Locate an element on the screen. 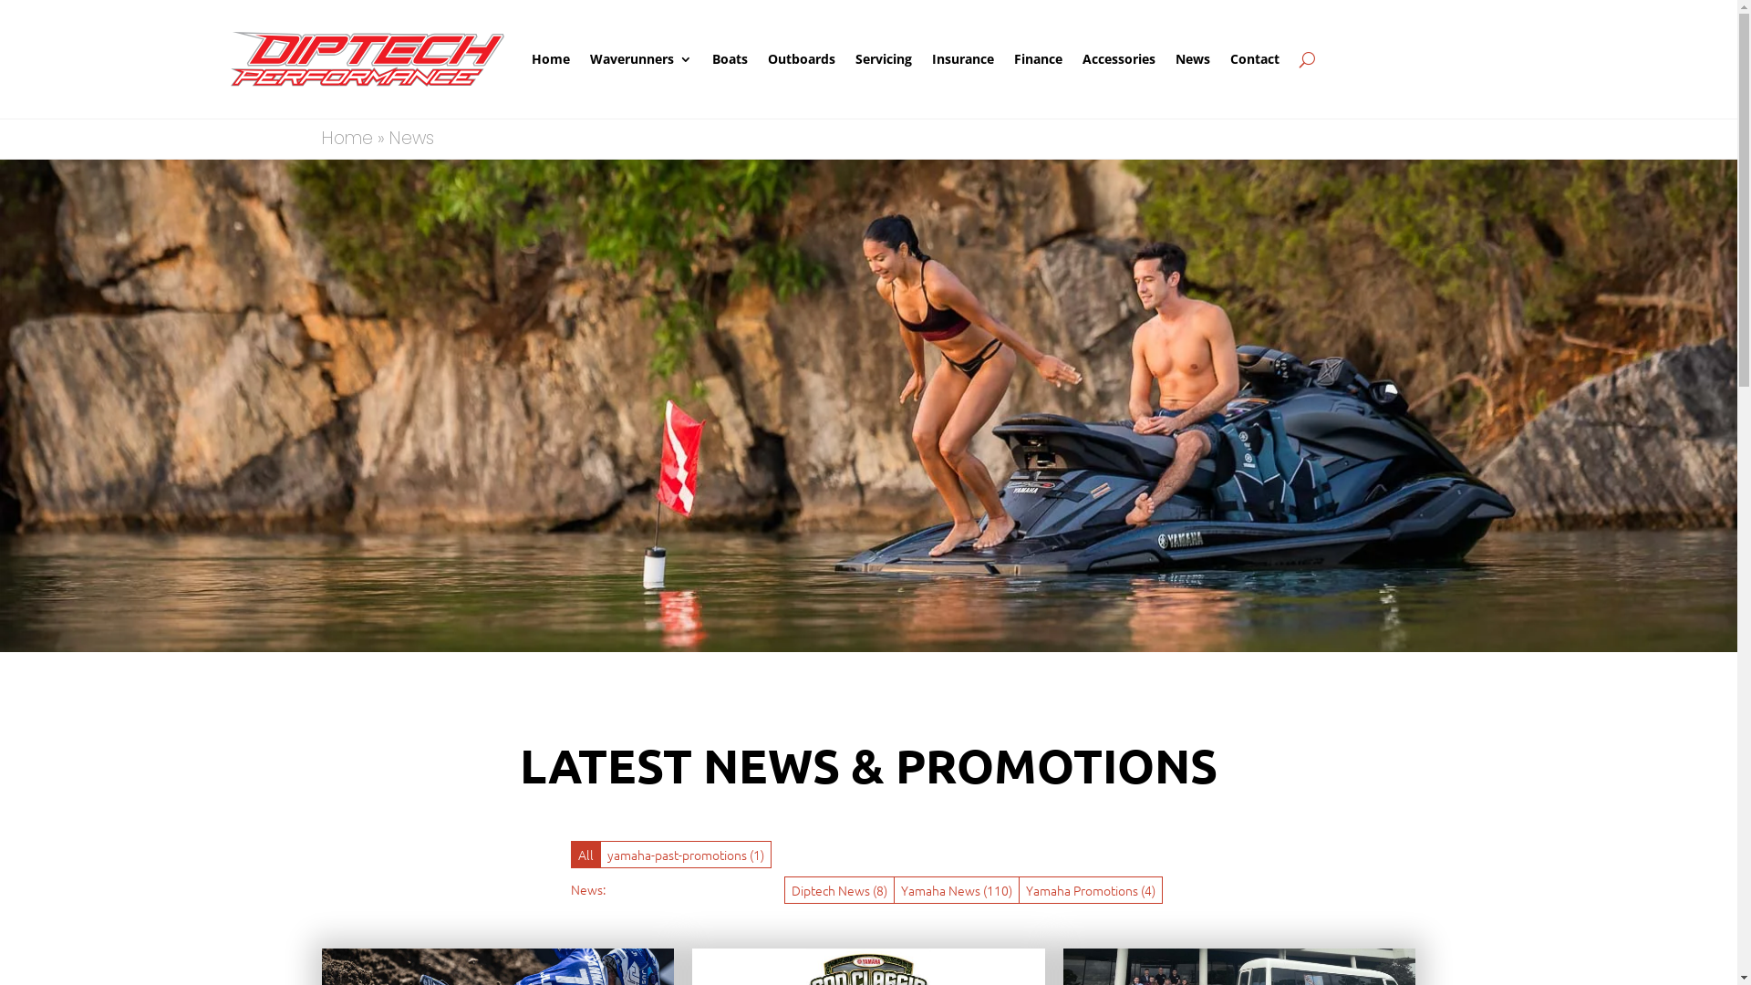  All is located at coordinates (585, 855).